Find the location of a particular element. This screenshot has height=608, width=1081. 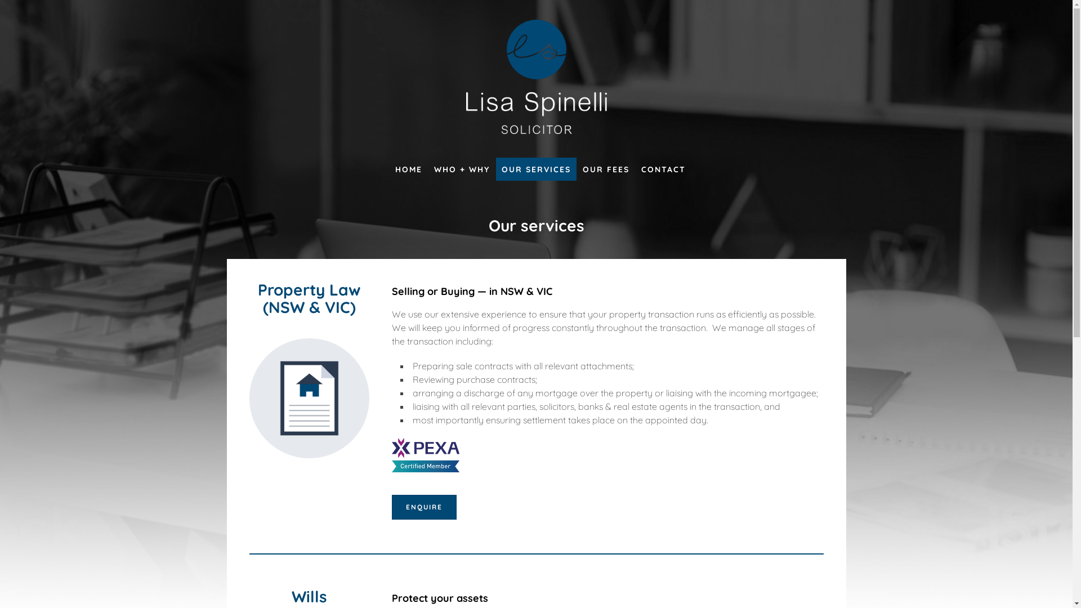

PEXA-Certified-Members(Email) is located at coordinates (426, 455).